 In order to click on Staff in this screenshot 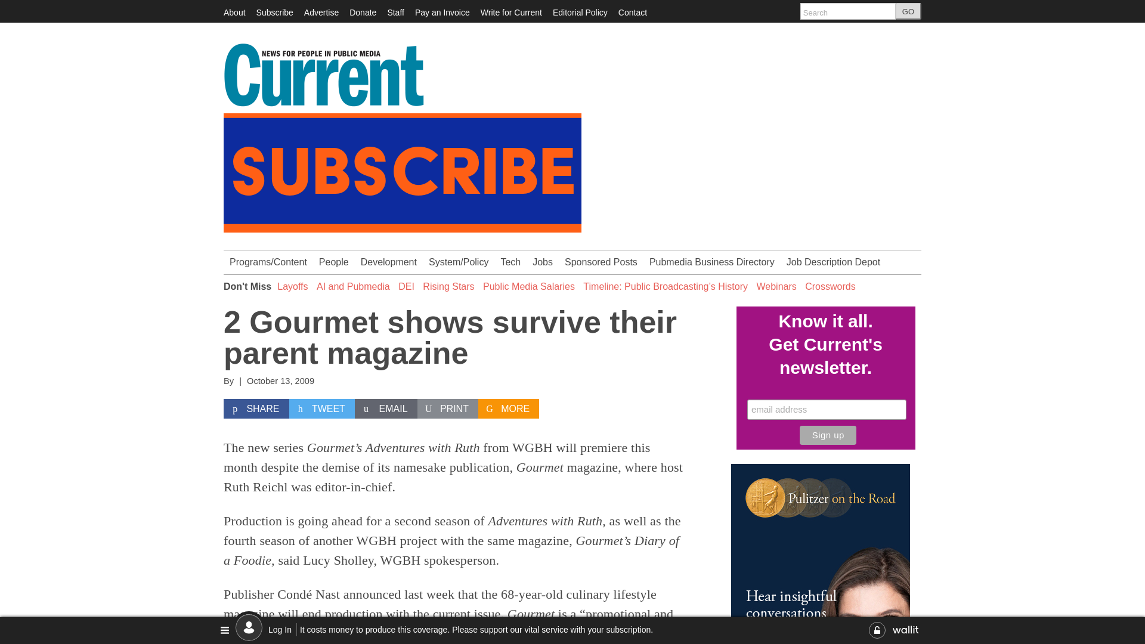, I will do `click(395, 12)`.